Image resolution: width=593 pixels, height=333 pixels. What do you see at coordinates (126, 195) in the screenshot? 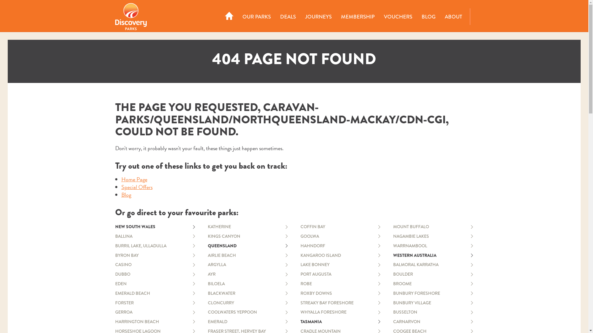
I see `Blog` at bounding box center [126, 195].